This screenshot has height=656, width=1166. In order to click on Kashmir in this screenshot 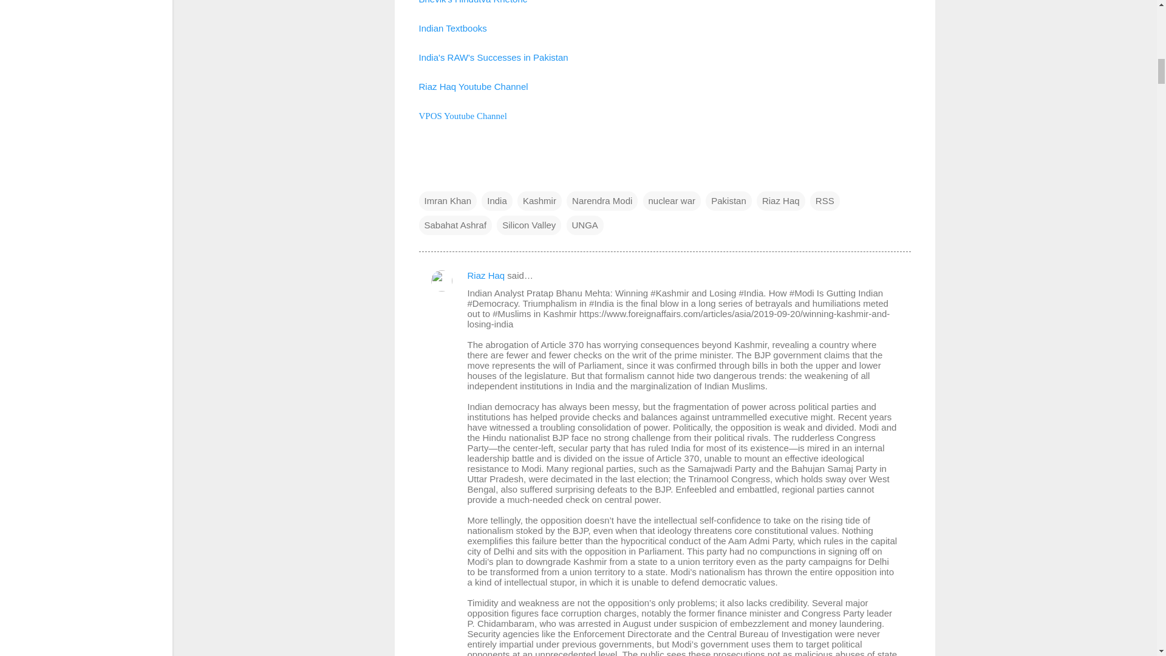, I will do `click(539, 200)`.